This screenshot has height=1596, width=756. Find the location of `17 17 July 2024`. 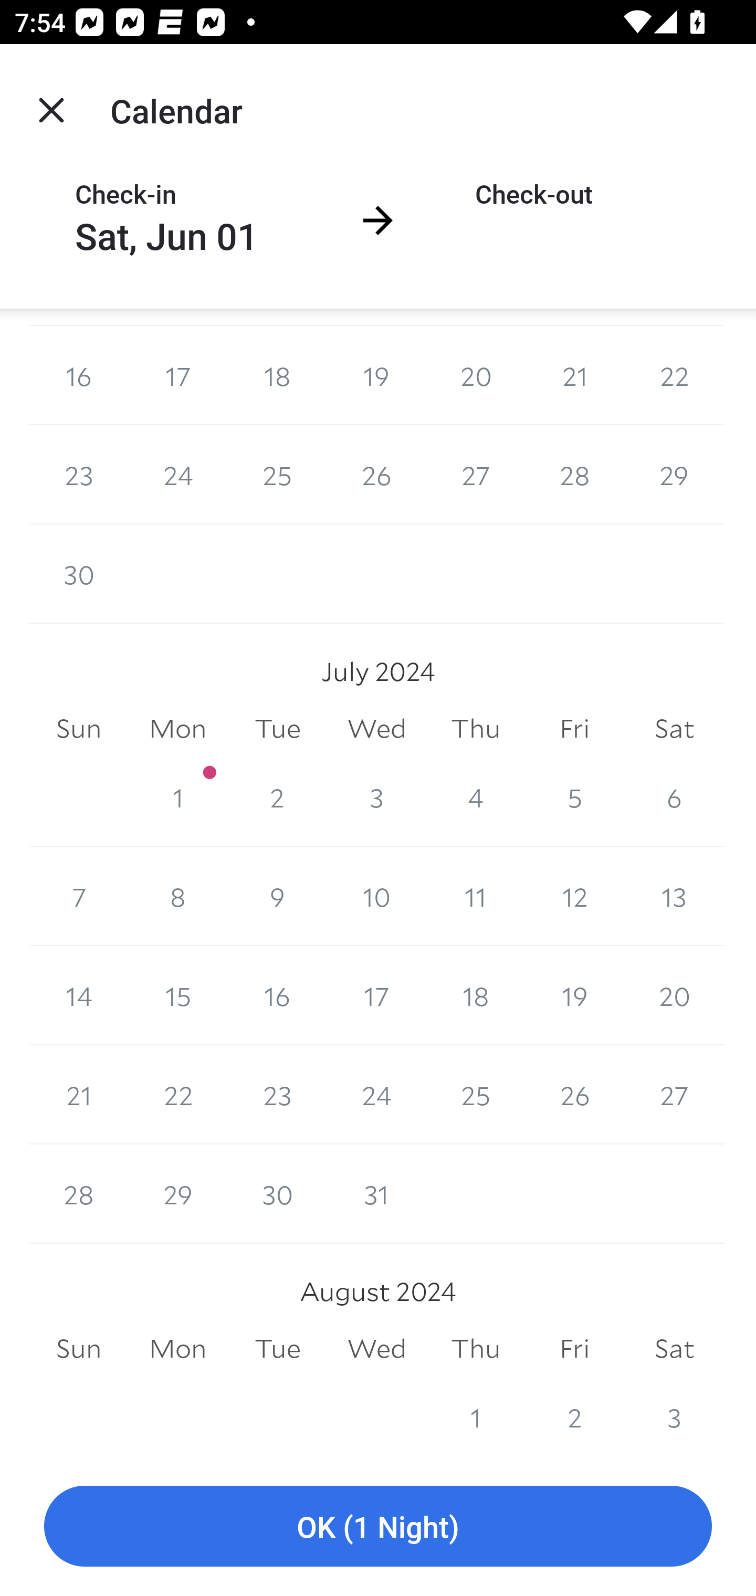

17 17 July 2024 is located at coordinates (377, 995).